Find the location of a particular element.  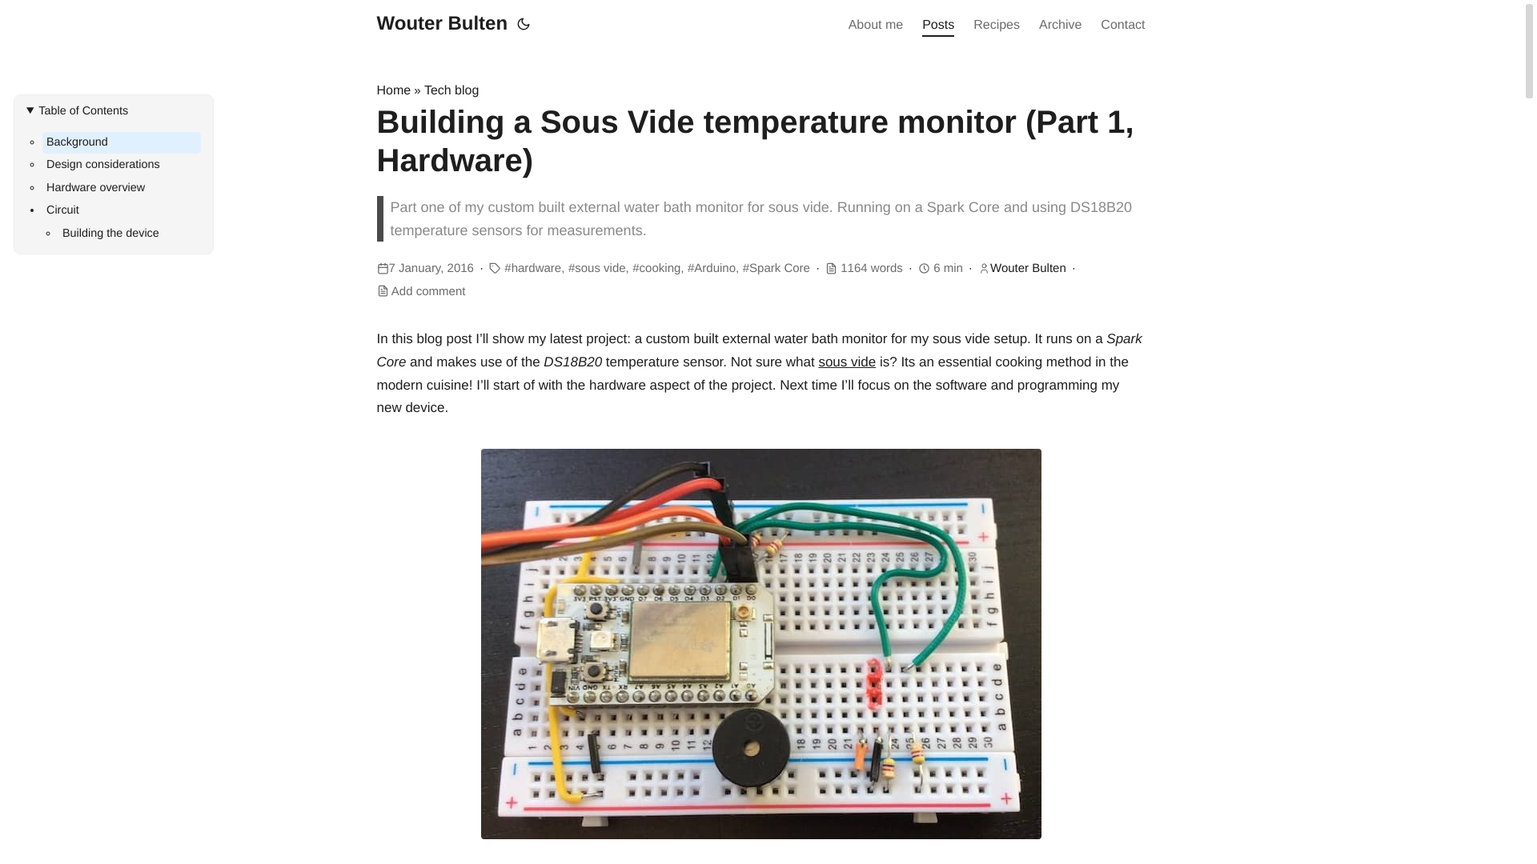

Home is located at coordinates (393, 91).